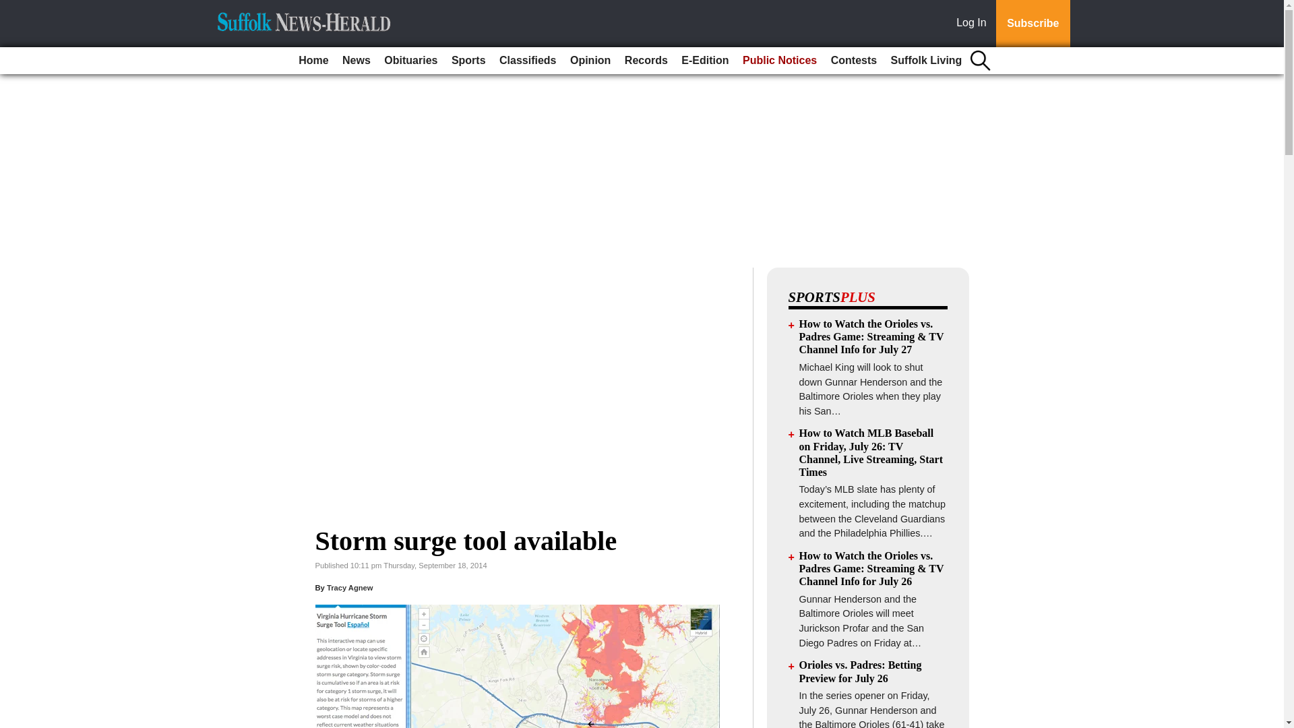 The width and height of the screenshot is (1294, 728). What do you see at coordinates (469, 61) in the screenshot?
I see `Sports` at bounding box center [469, 61].